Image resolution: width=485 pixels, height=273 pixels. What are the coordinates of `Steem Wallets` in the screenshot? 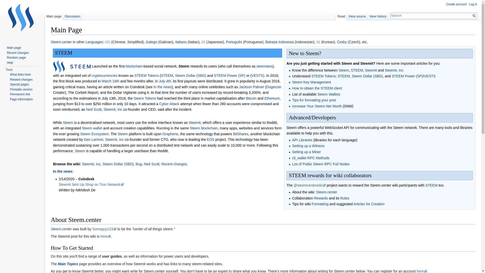 It's located at (329, 94).